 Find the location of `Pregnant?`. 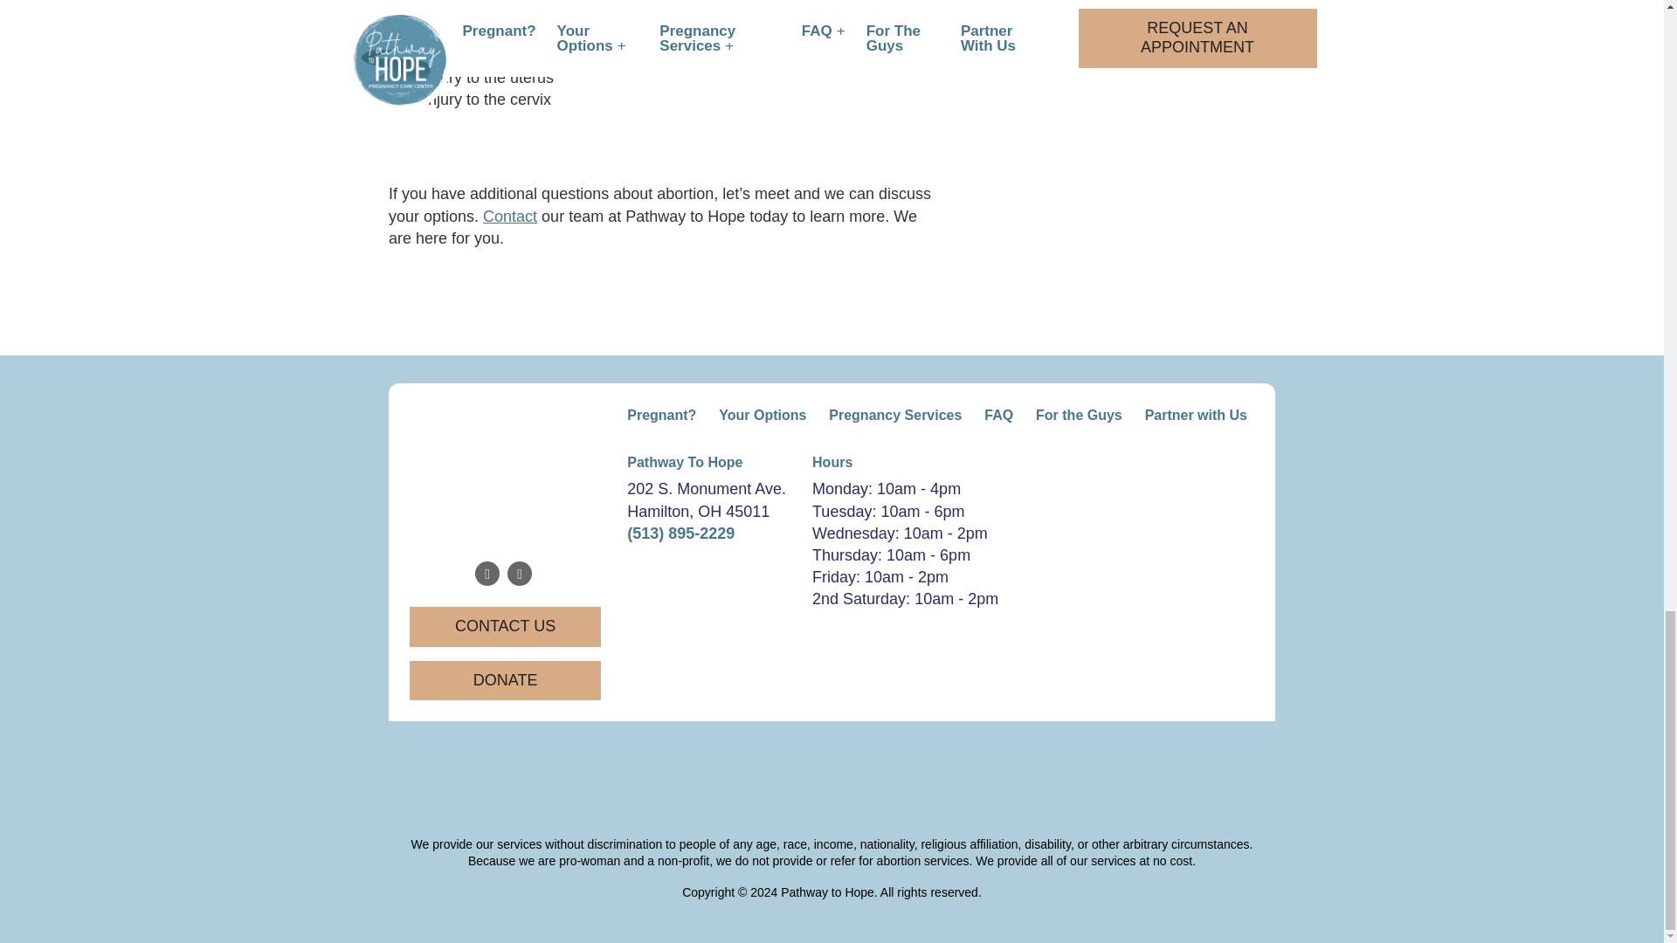

Pregnant? is located at coordinates (661, 416).